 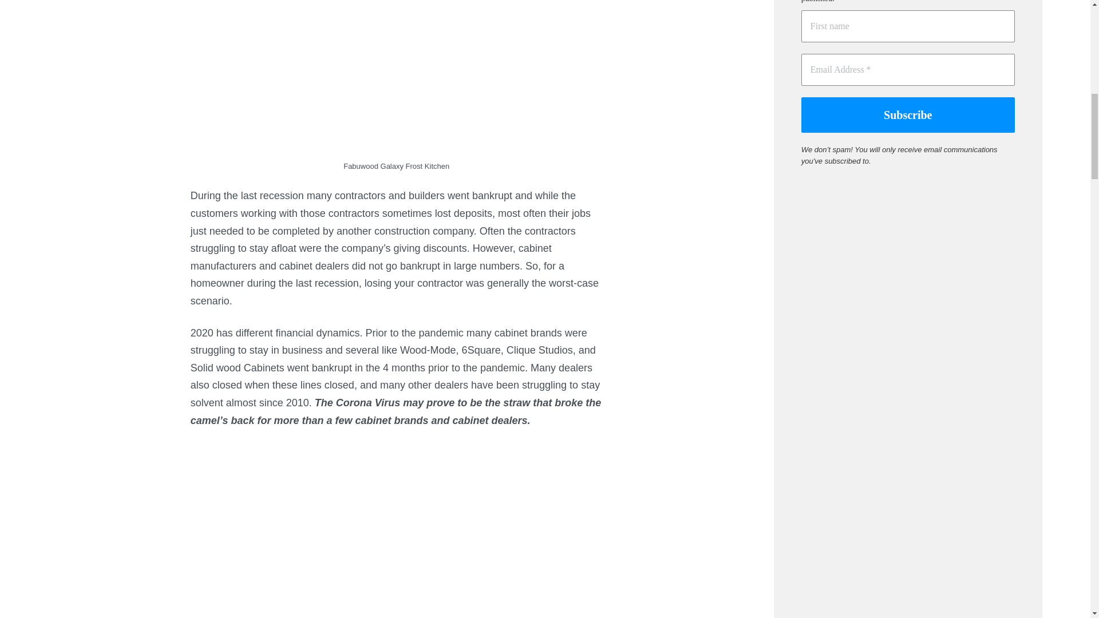 I want to click on Email Address, so click(x=908, y=70).